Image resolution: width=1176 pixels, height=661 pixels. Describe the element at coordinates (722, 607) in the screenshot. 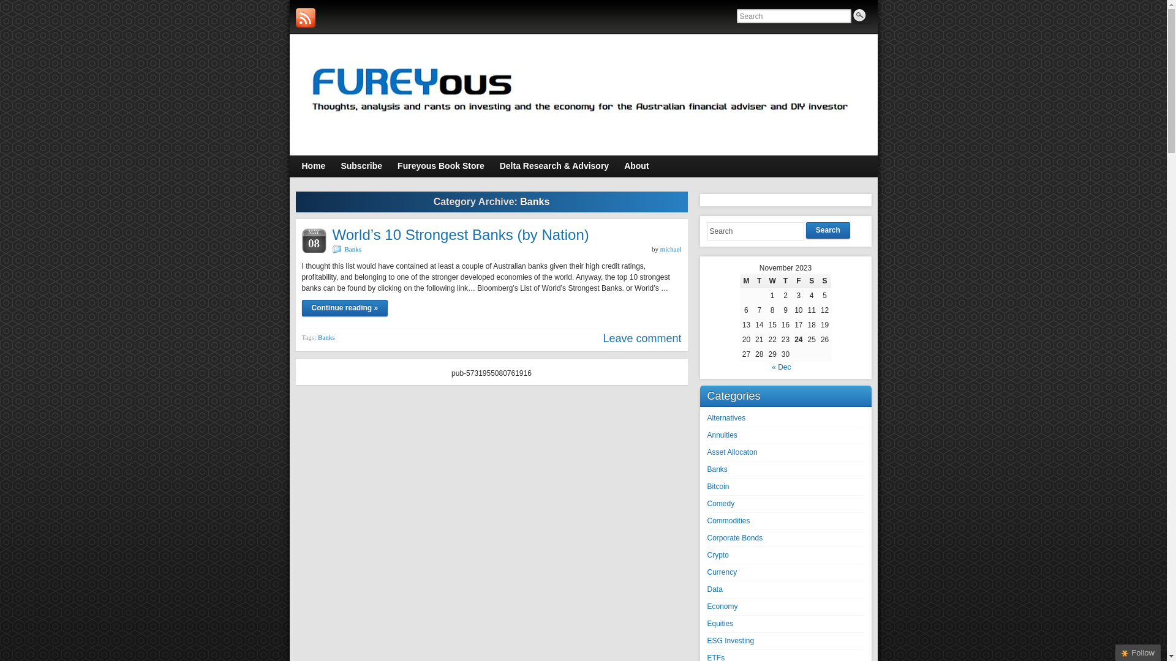

I see `Economy` at that location.